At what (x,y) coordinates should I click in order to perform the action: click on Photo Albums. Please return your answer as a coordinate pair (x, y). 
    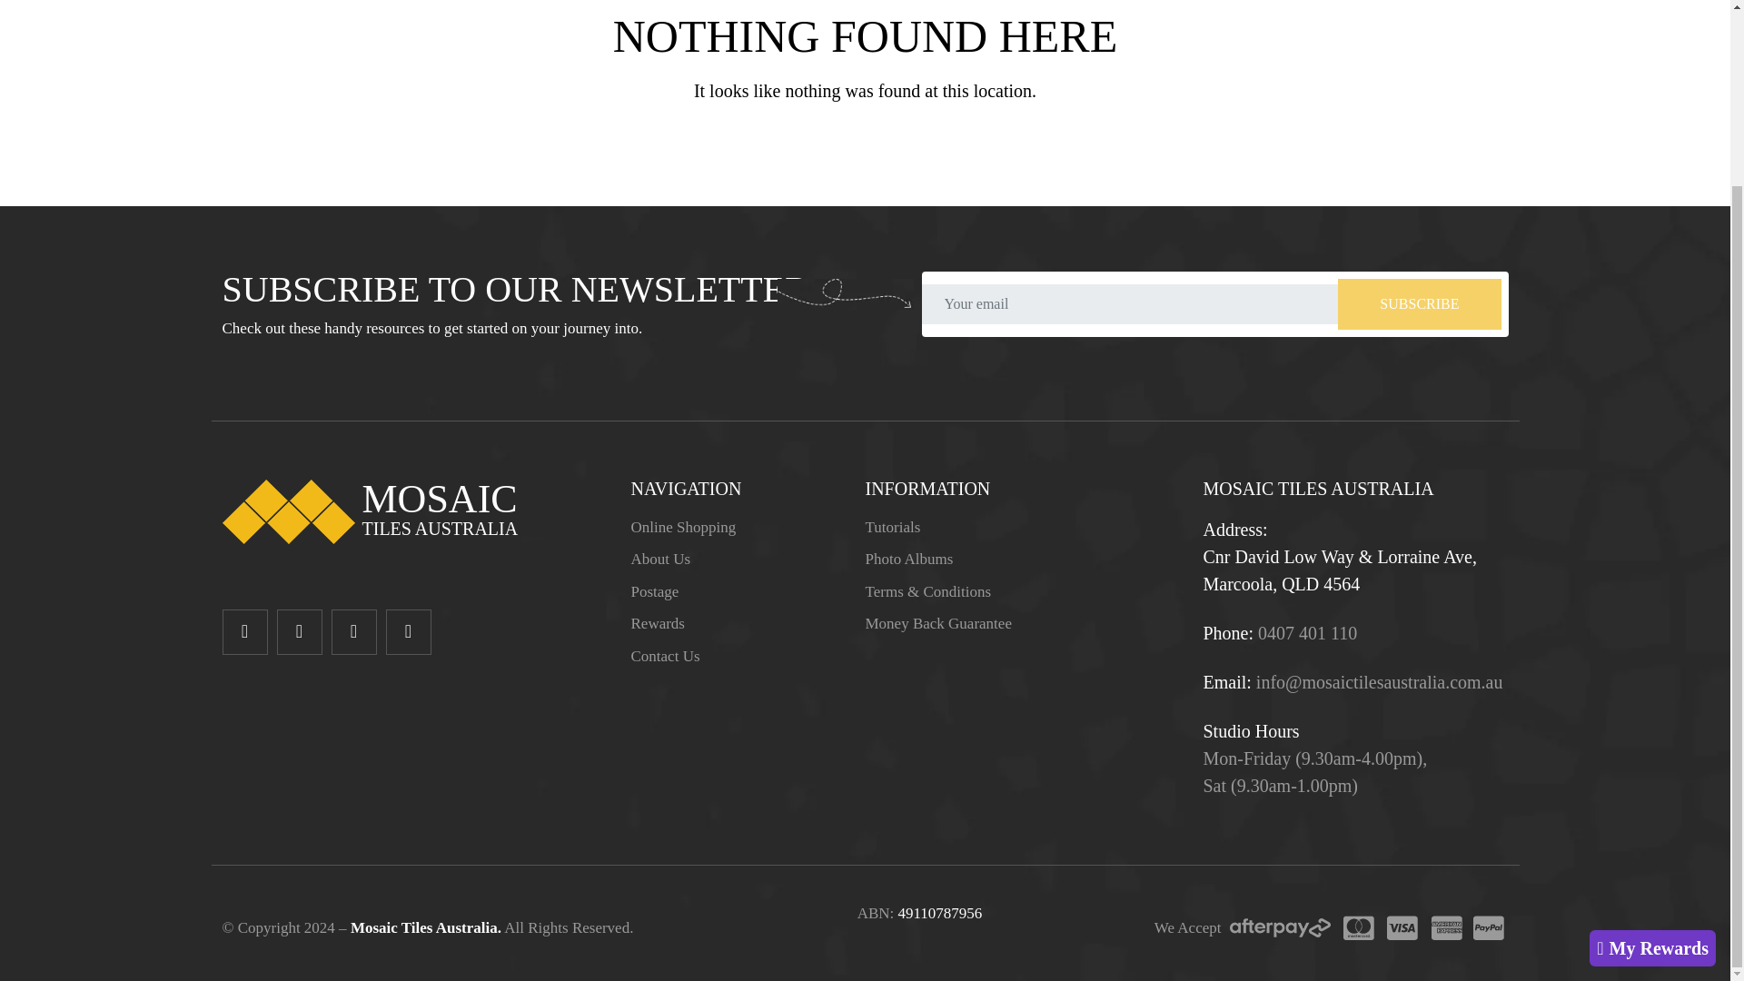
    Looking at the image, I should click on (908, 559).